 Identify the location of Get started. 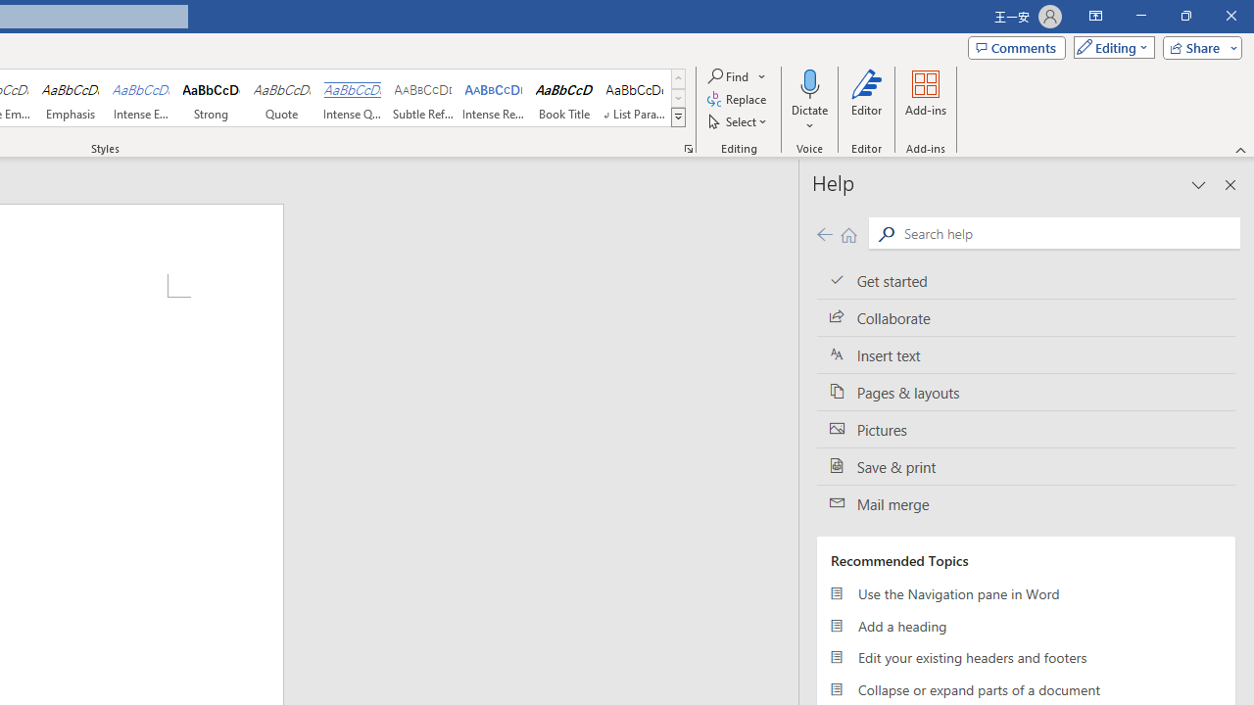
(1026, 280).